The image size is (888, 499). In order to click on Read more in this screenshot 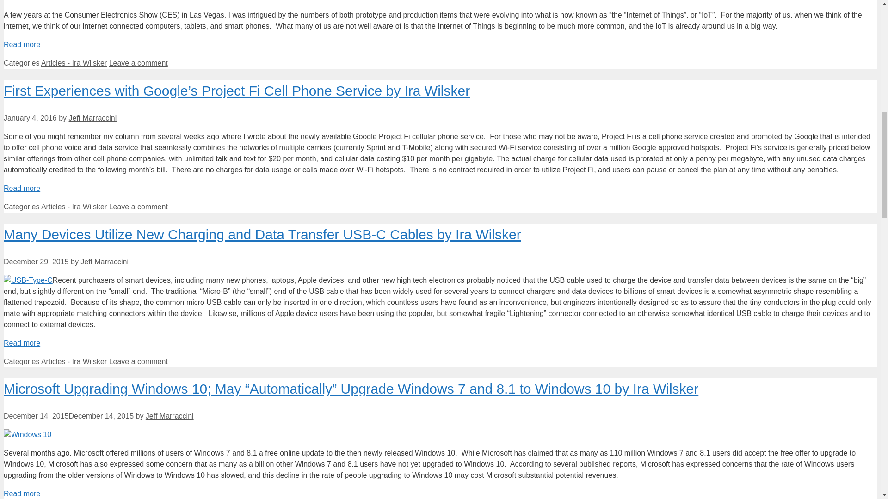, I will do `click(21, 188)`.